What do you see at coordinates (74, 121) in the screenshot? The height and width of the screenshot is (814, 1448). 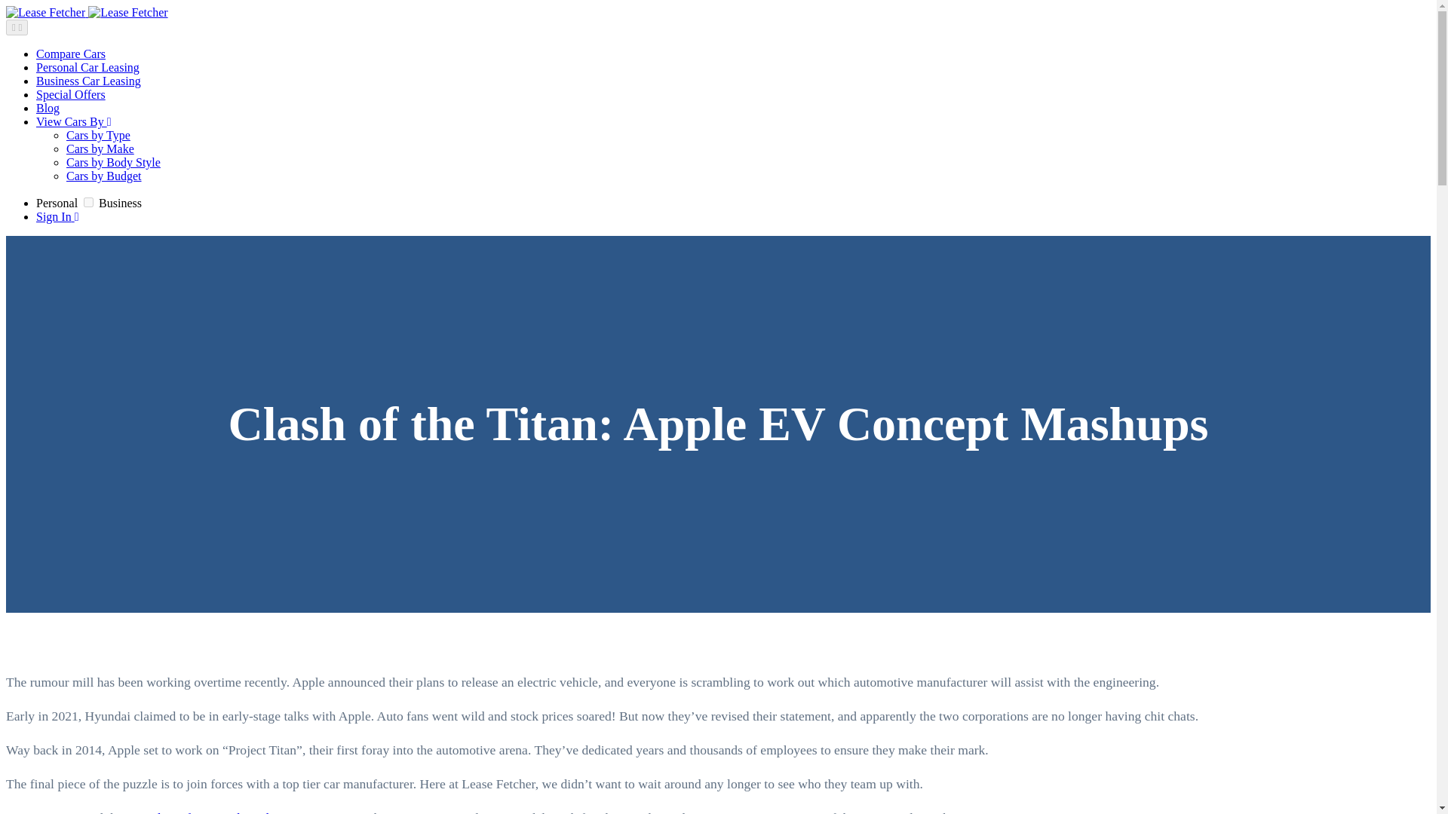 I see `View Cars By` at bounding box center [74, 121].